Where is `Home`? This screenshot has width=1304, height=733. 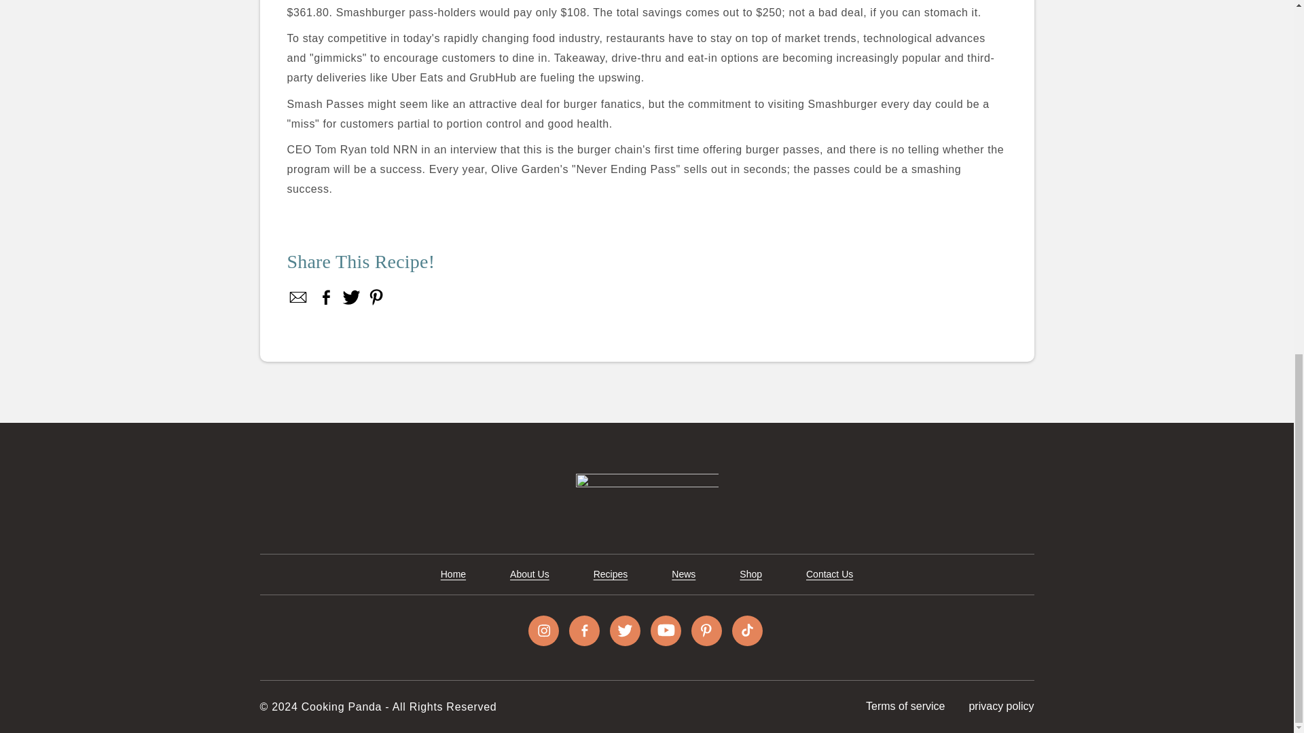 Home is located at coordinates (452, 574).